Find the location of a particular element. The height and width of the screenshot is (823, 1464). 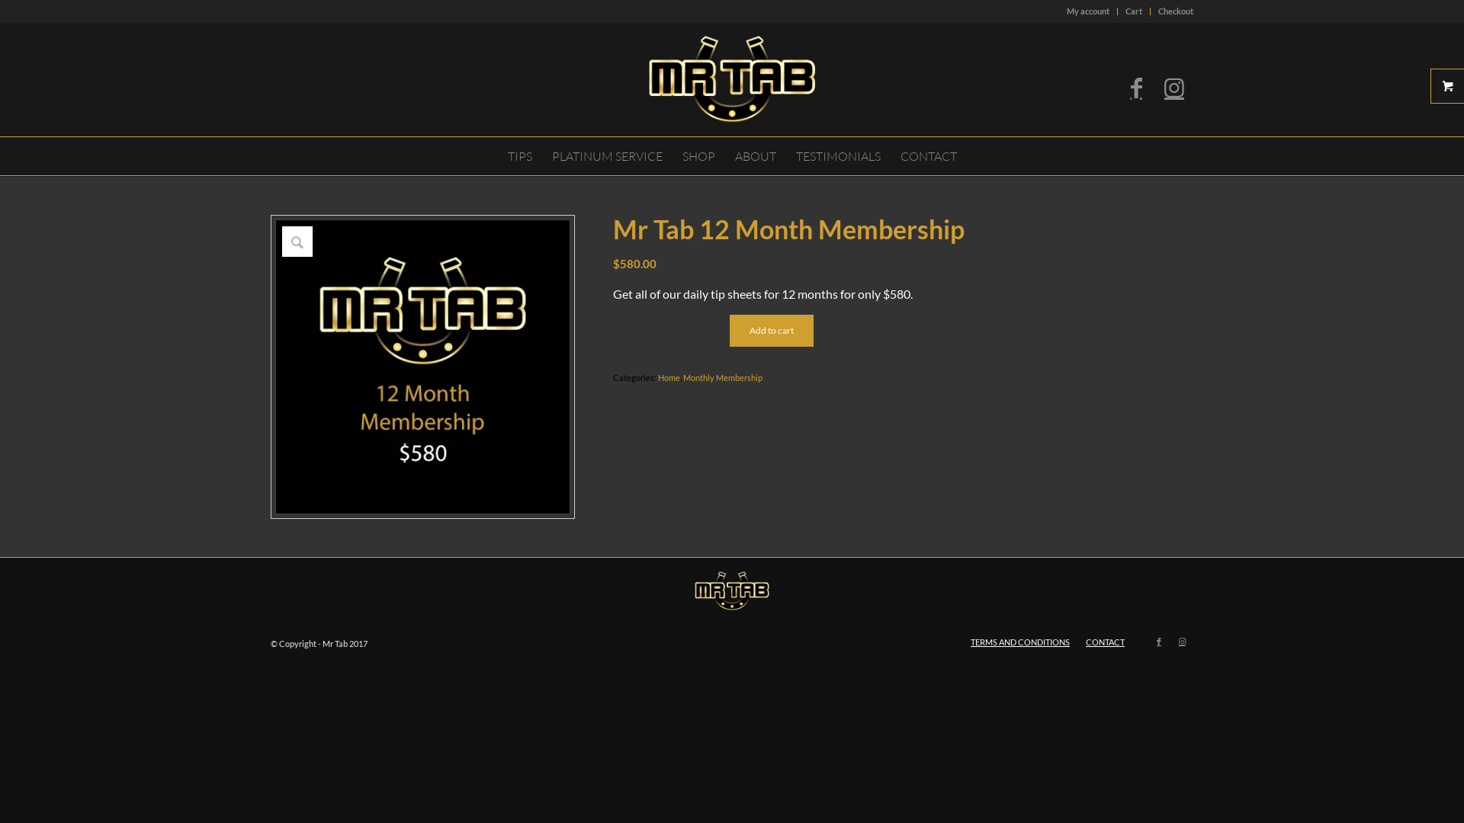

Home is located at coordinates (669, 378).